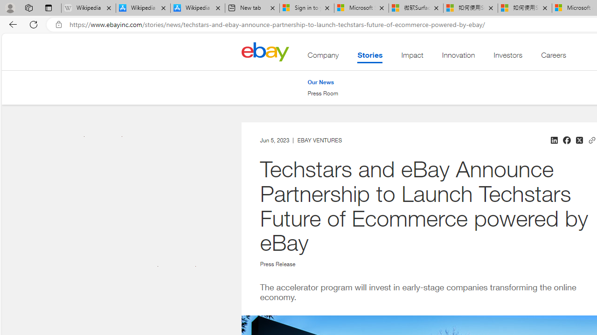 The height and width of the screenshot is (335, 597). I want to click on Investors, so click(508, 57).